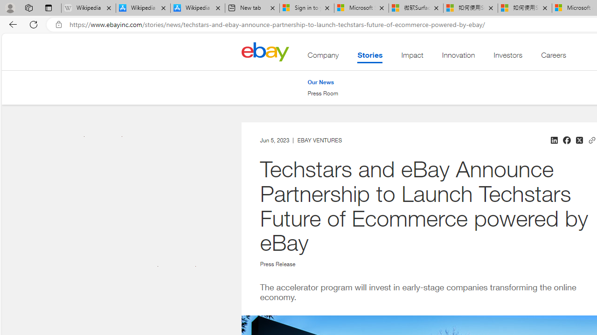 The height and width of the screenshot is (335, 597). I want to click on Investors, so click(508, 57).